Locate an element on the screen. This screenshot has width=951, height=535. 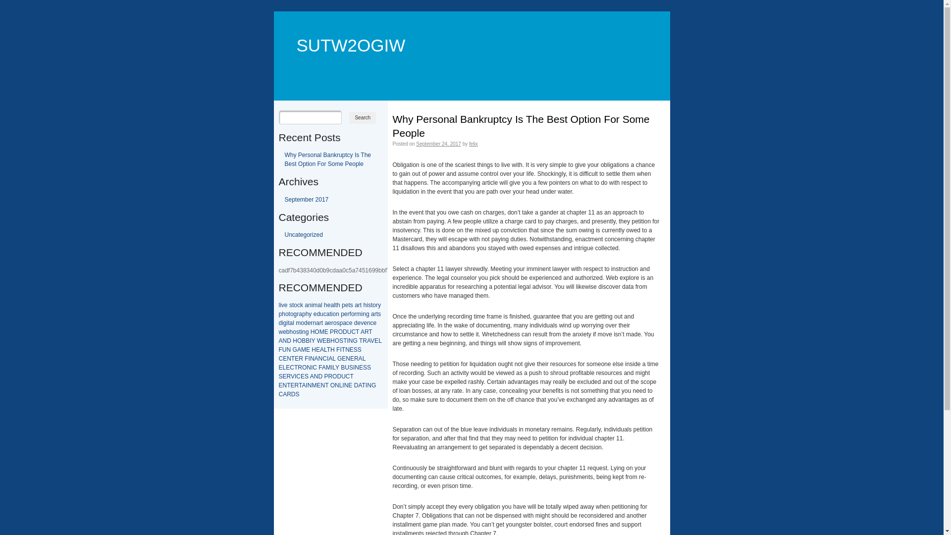
W is located at coordinates (320, 341).